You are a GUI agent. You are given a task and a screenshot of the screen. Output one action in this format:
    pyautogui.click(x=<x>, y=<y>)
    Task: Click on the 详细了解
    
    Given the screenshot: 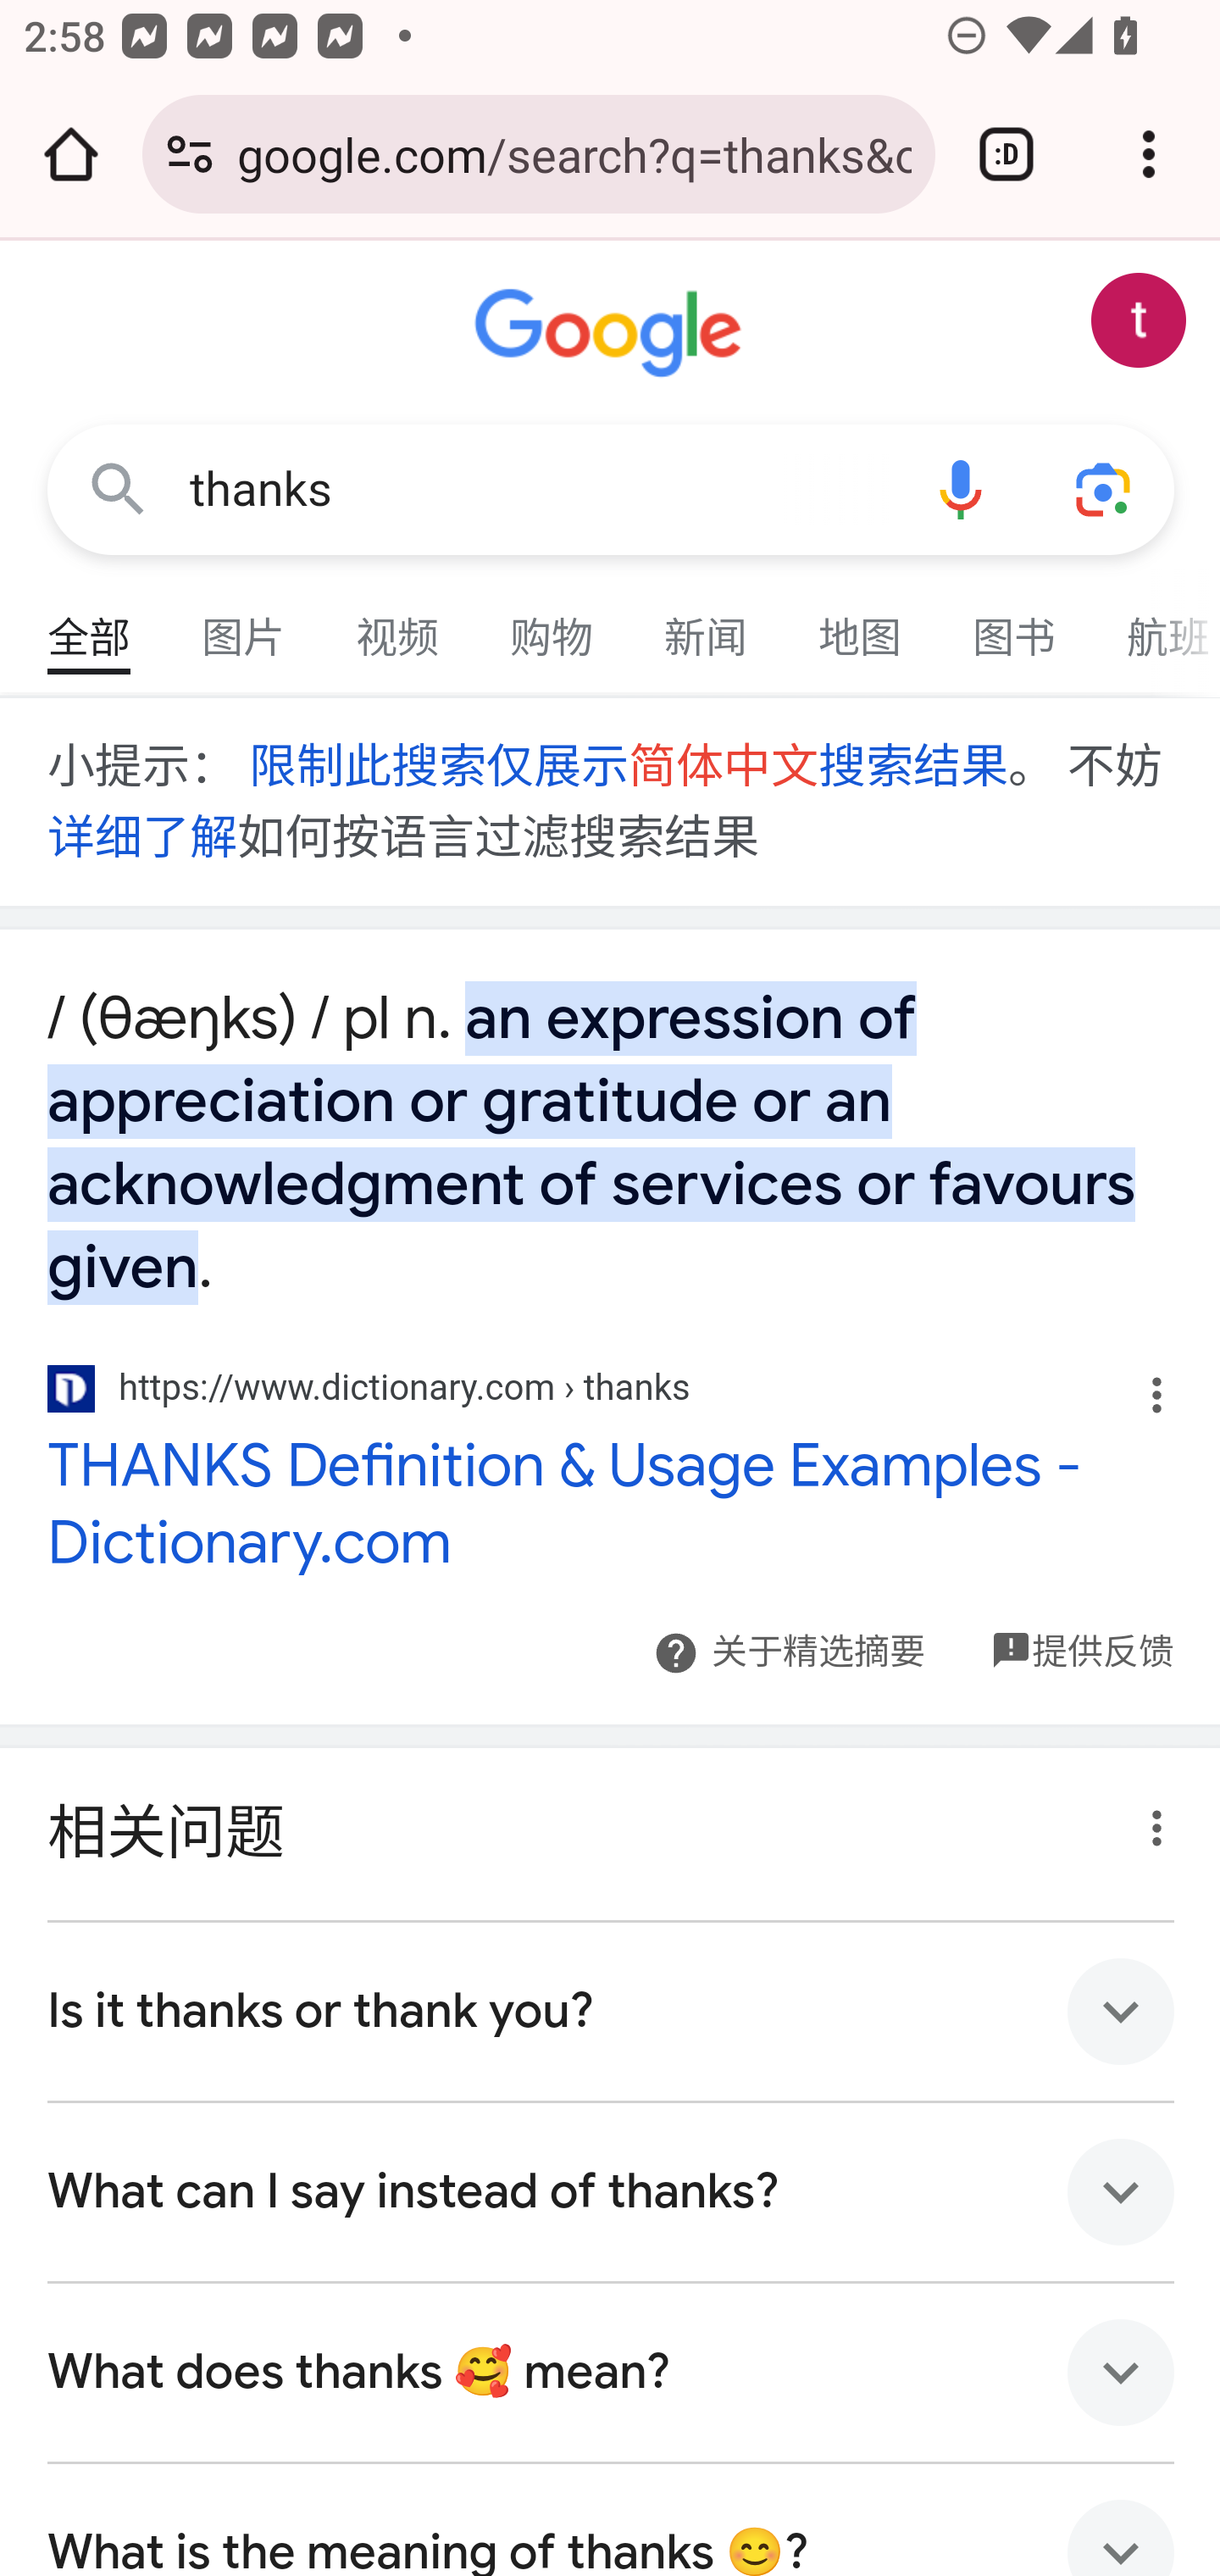 What is the action you would take?
    pyautogui.click(x=142, y=837)
    